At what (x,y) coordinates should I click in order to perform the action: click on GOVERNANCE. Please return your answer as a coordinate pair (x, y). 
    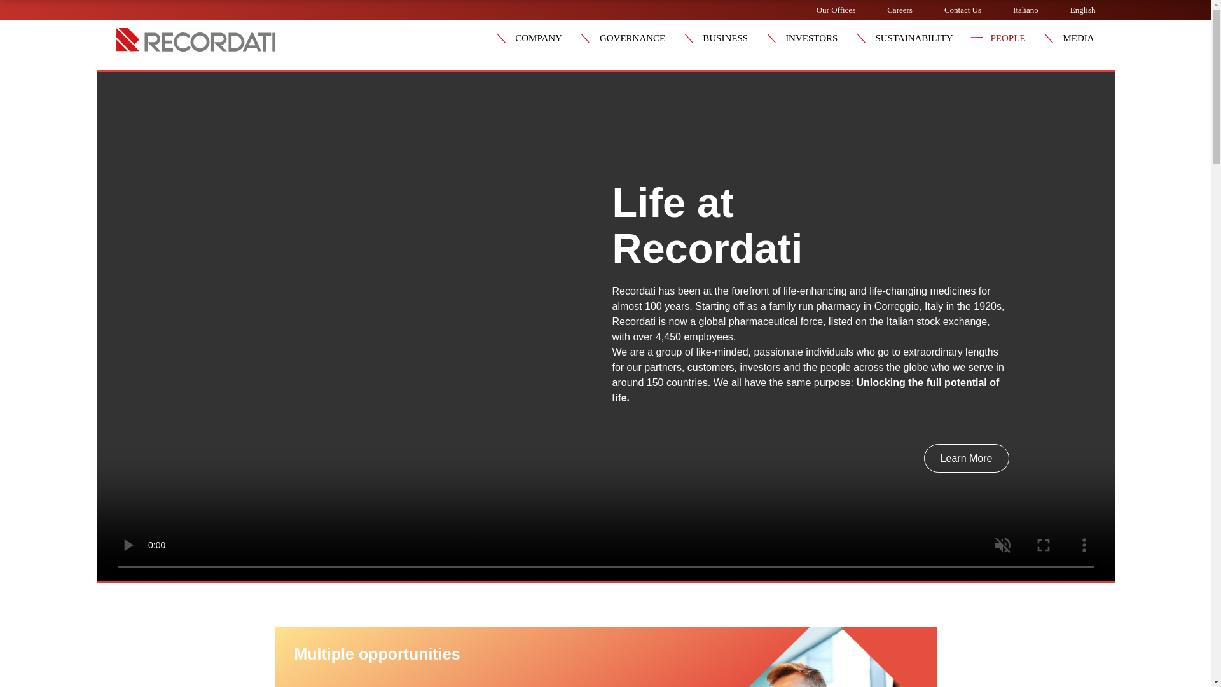
    Looking at the image, I should click on (637, 38).